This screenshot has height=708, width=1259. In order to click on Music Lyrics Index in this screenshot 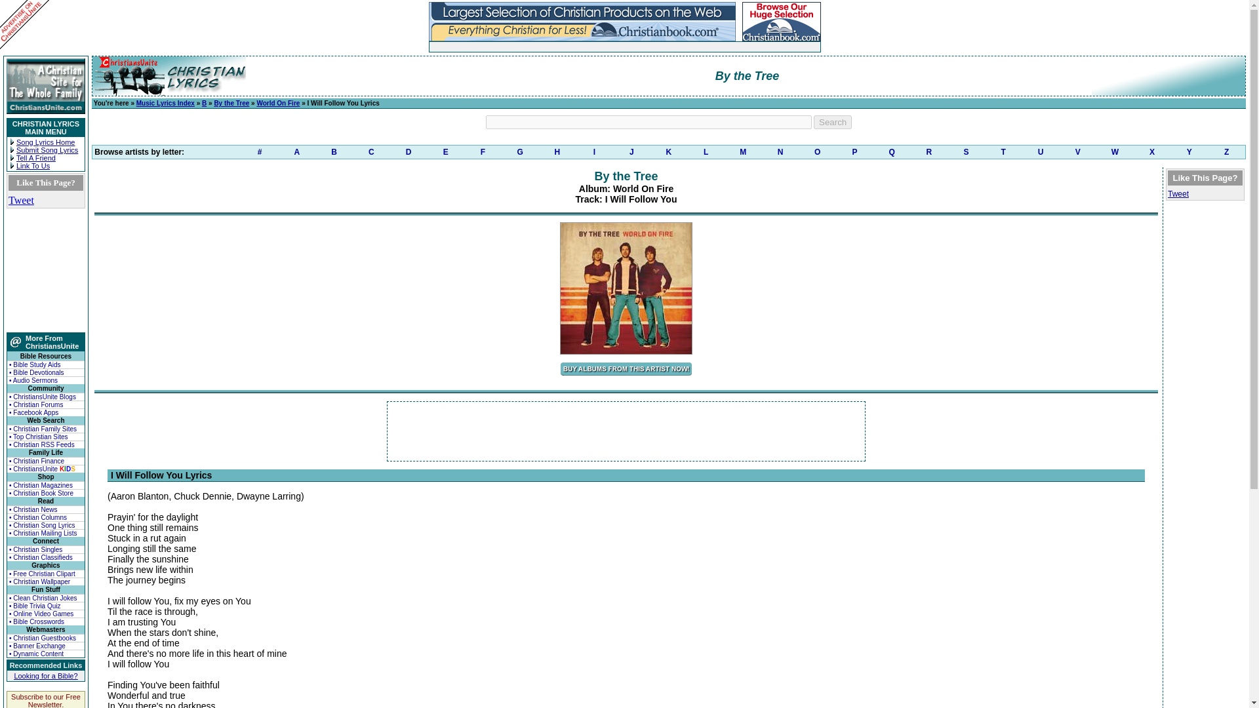, I will do `click(165, 104)`.